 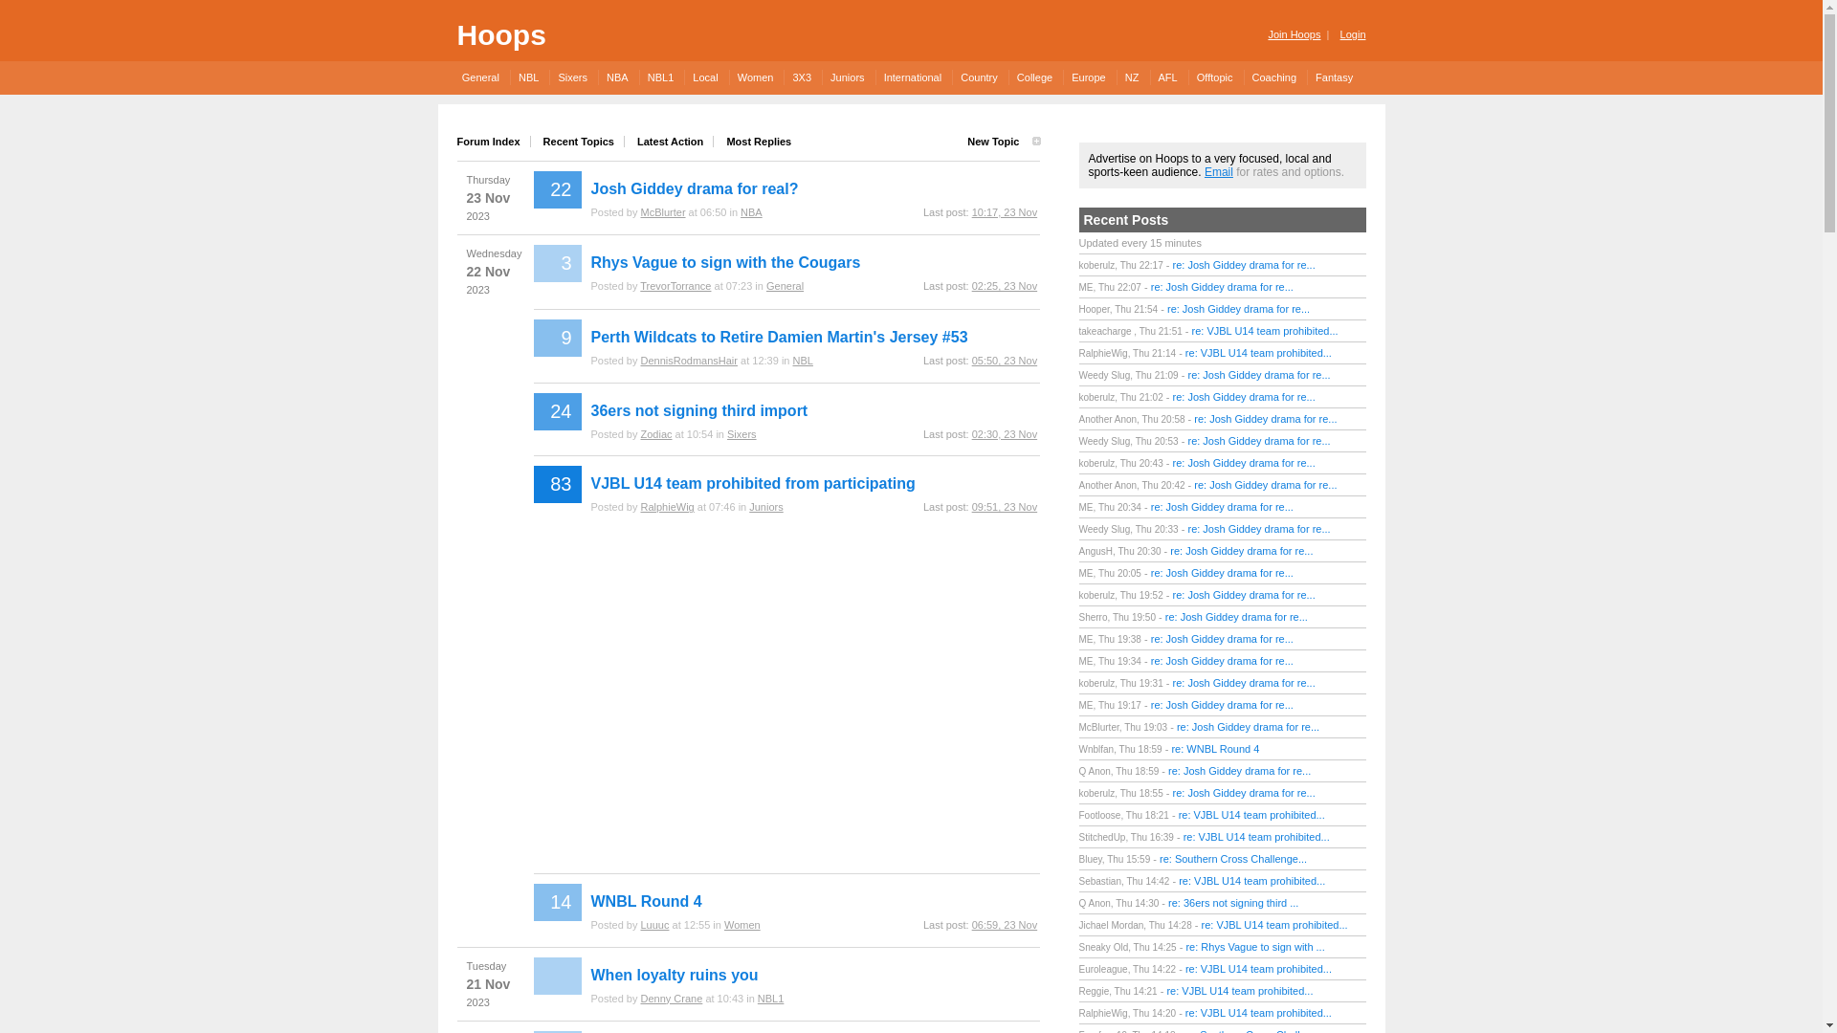 What do you see at coordinates (978, 77) in the screenshot?
I see `Country` at bounding box center [978, 77].